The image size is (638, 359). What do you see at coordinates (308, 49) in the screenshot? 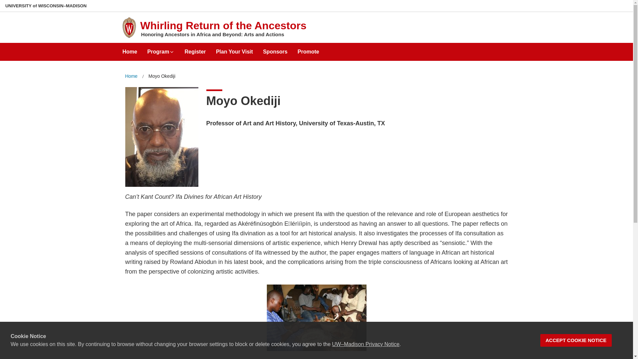
I see `Promote` at bounding box center [308, 49].